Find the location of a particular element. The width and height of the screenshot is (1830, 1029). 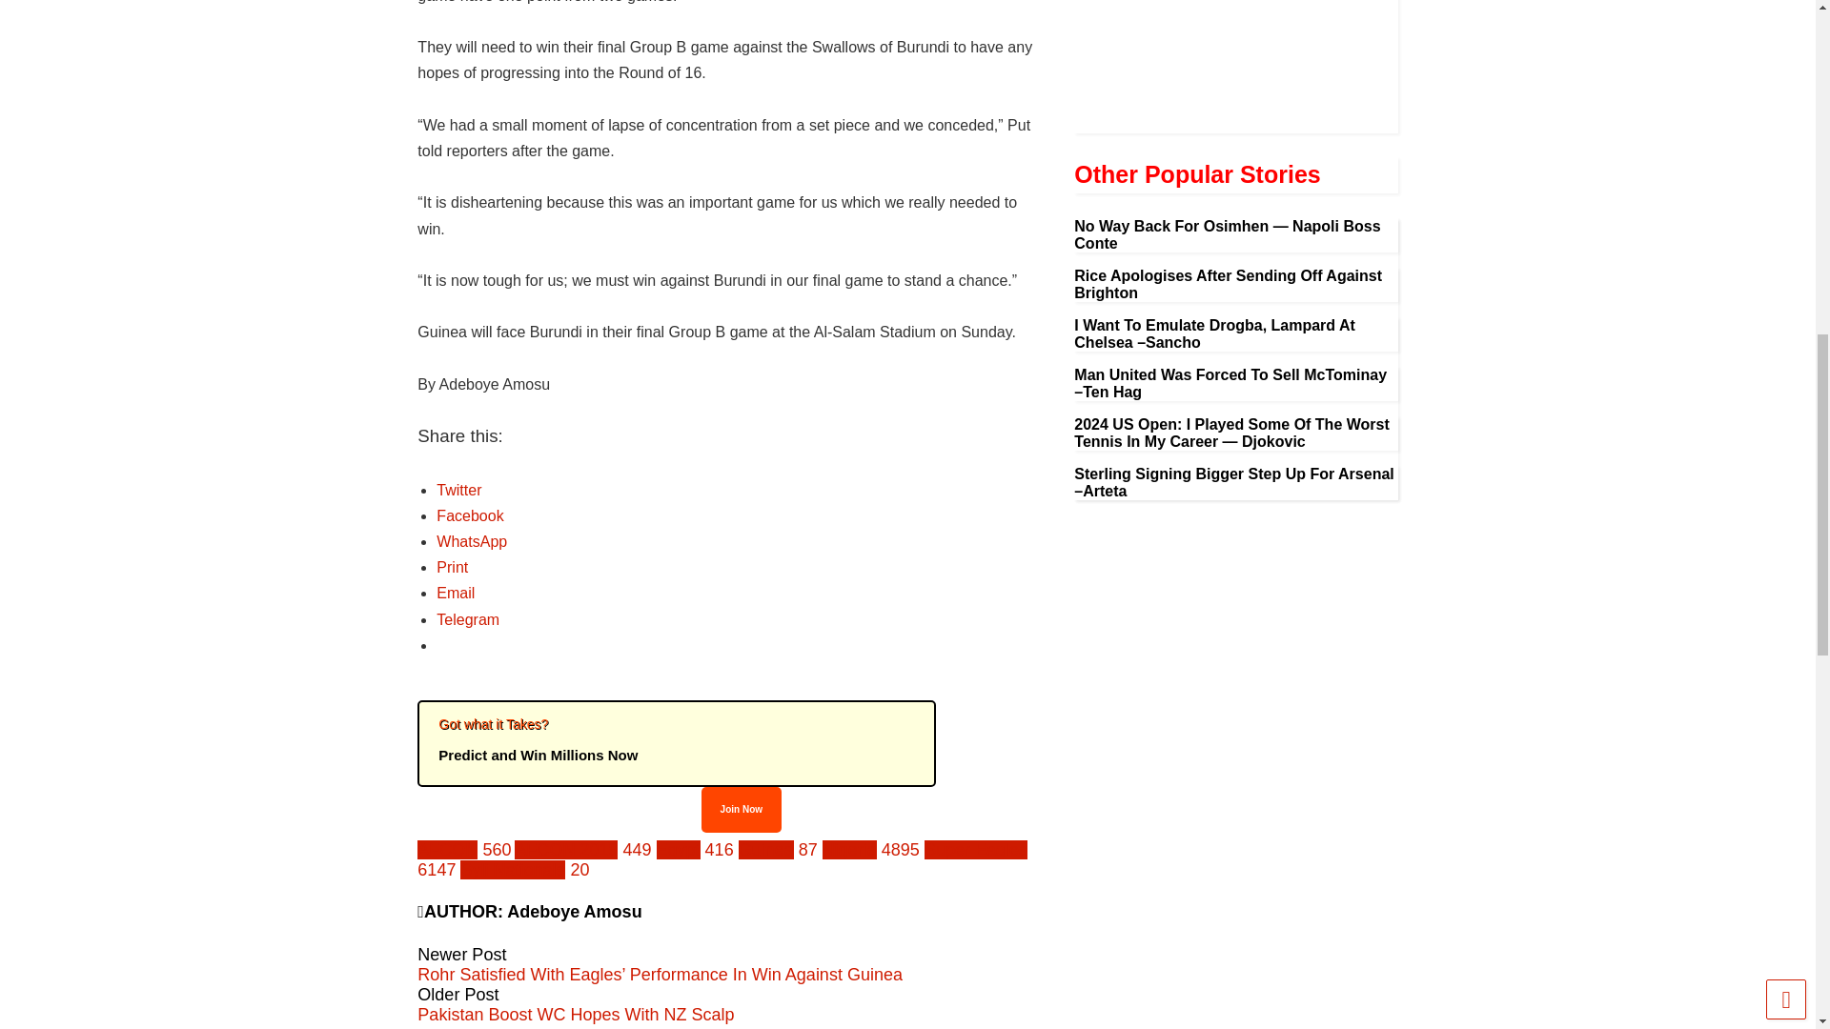

Click to print is located at coordinates (452, 567).